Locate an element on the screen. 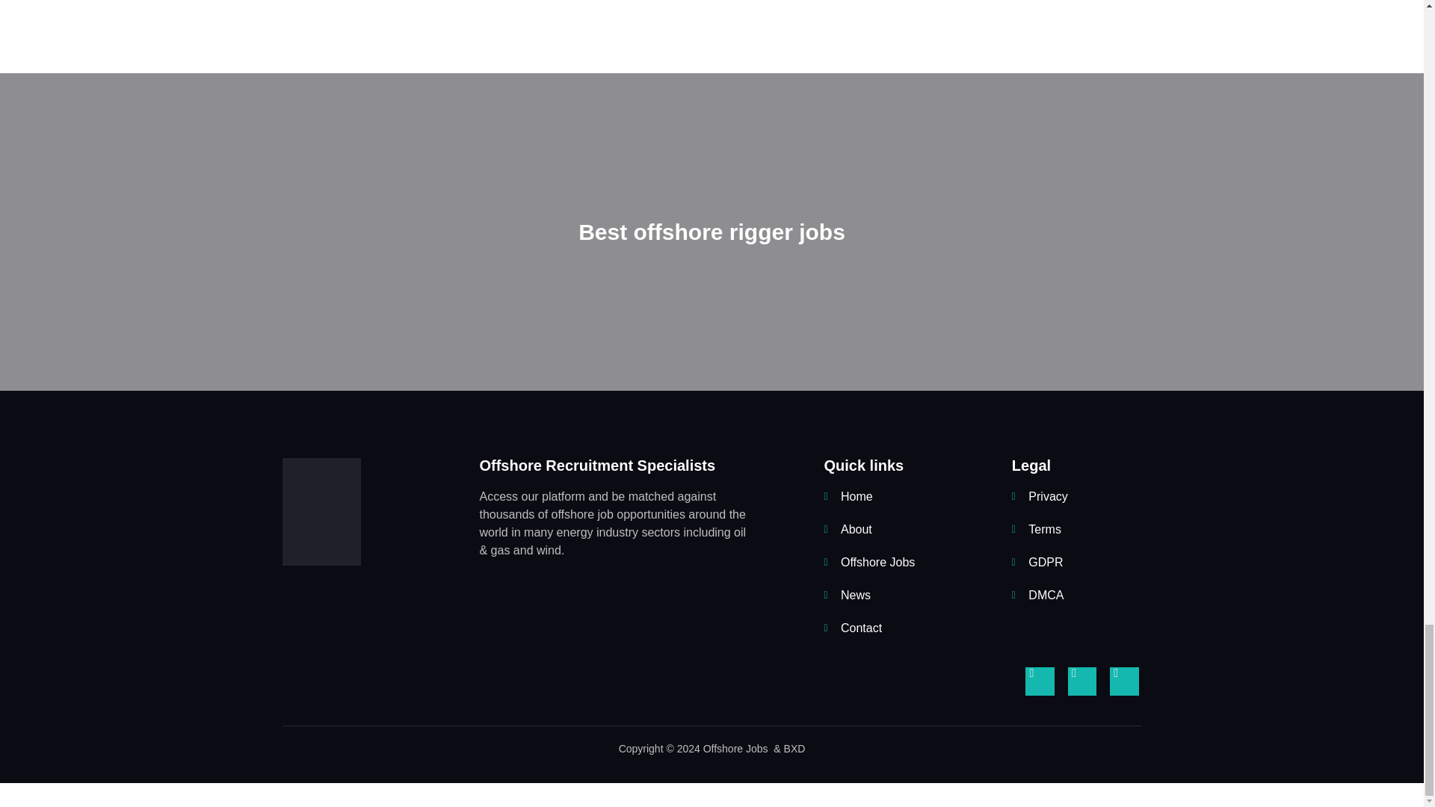 This screenshot has height=807, width=1435. About is located at coordinates (895, 529).